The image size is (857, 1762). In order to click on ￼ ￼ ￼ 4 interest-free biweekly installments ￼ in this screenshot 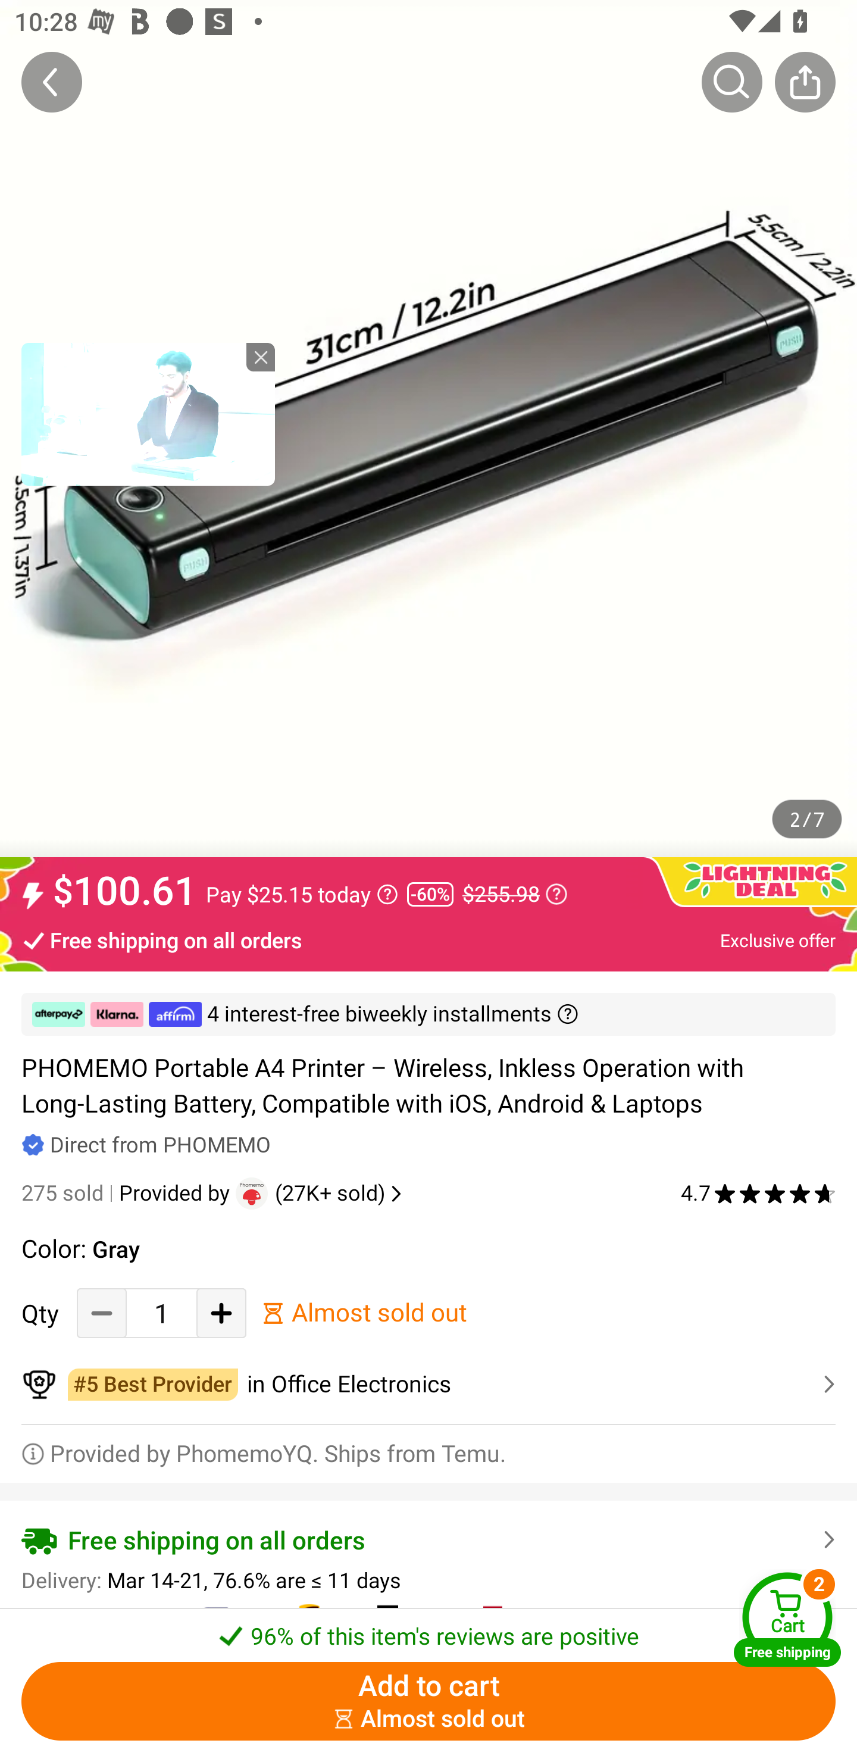, I will do `click(428, 1014)`.